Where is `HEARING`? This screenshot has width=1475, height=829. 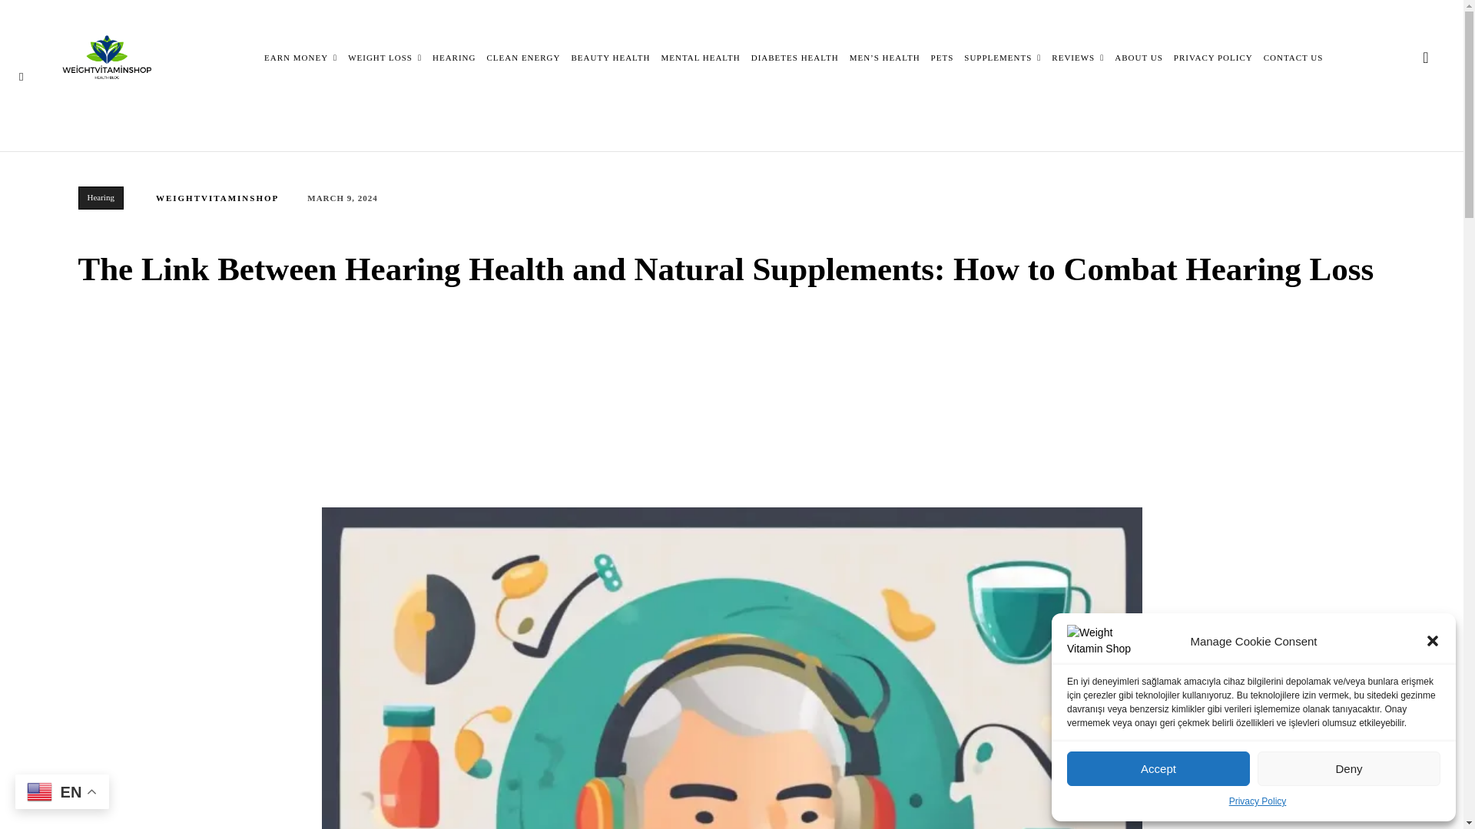 HEARING is located at coordinates (454, 57).